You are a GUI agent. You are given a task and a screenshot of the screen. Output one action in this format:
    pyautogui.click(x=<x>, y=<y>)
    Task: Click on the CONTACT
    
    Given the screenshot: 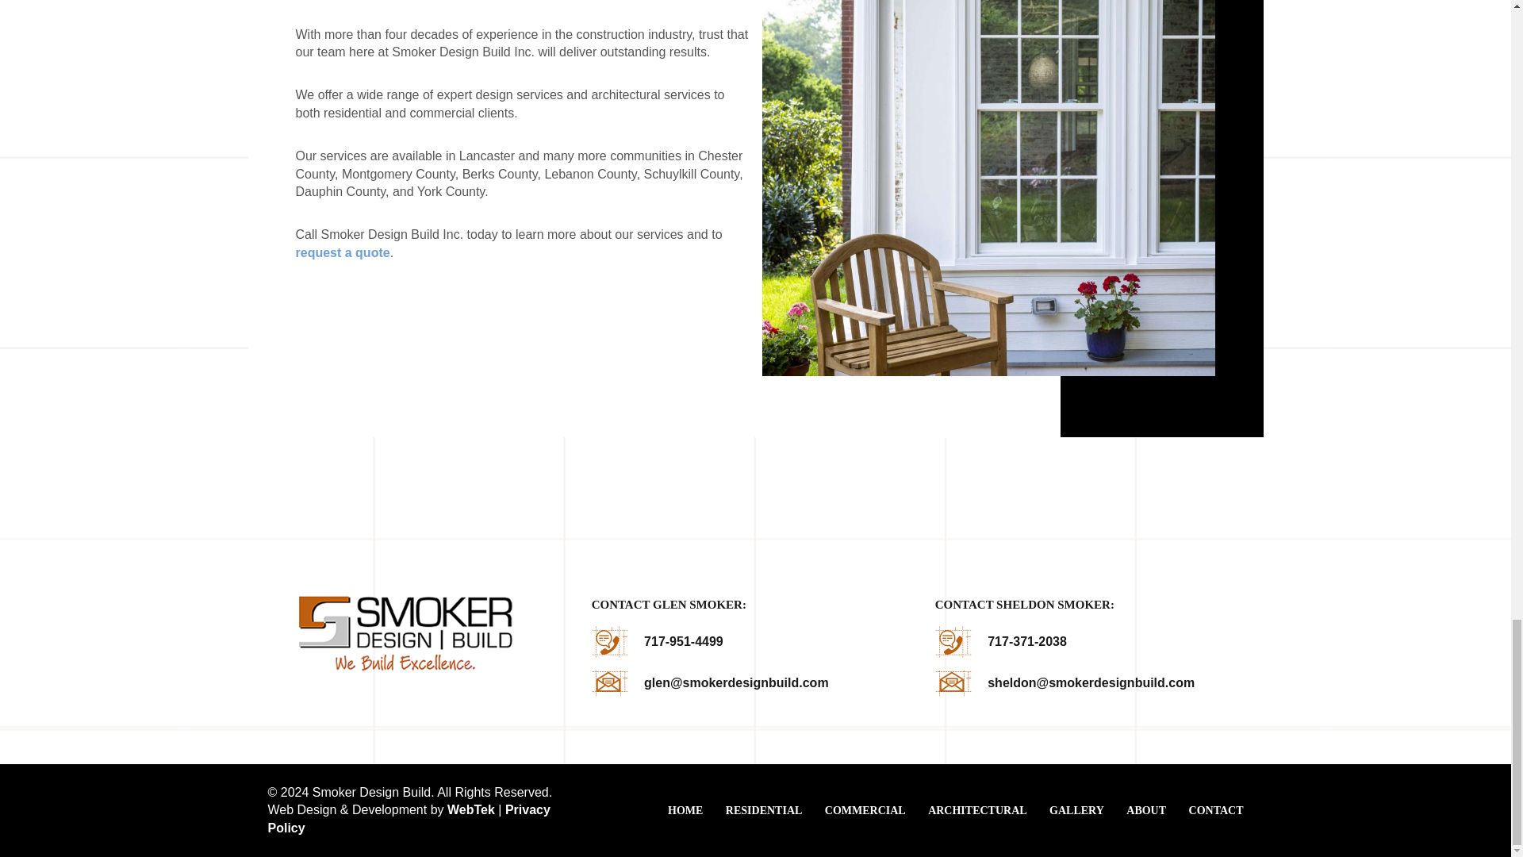 What is the action you would take?
    pyautogui.click(x=1217, y=811)
    